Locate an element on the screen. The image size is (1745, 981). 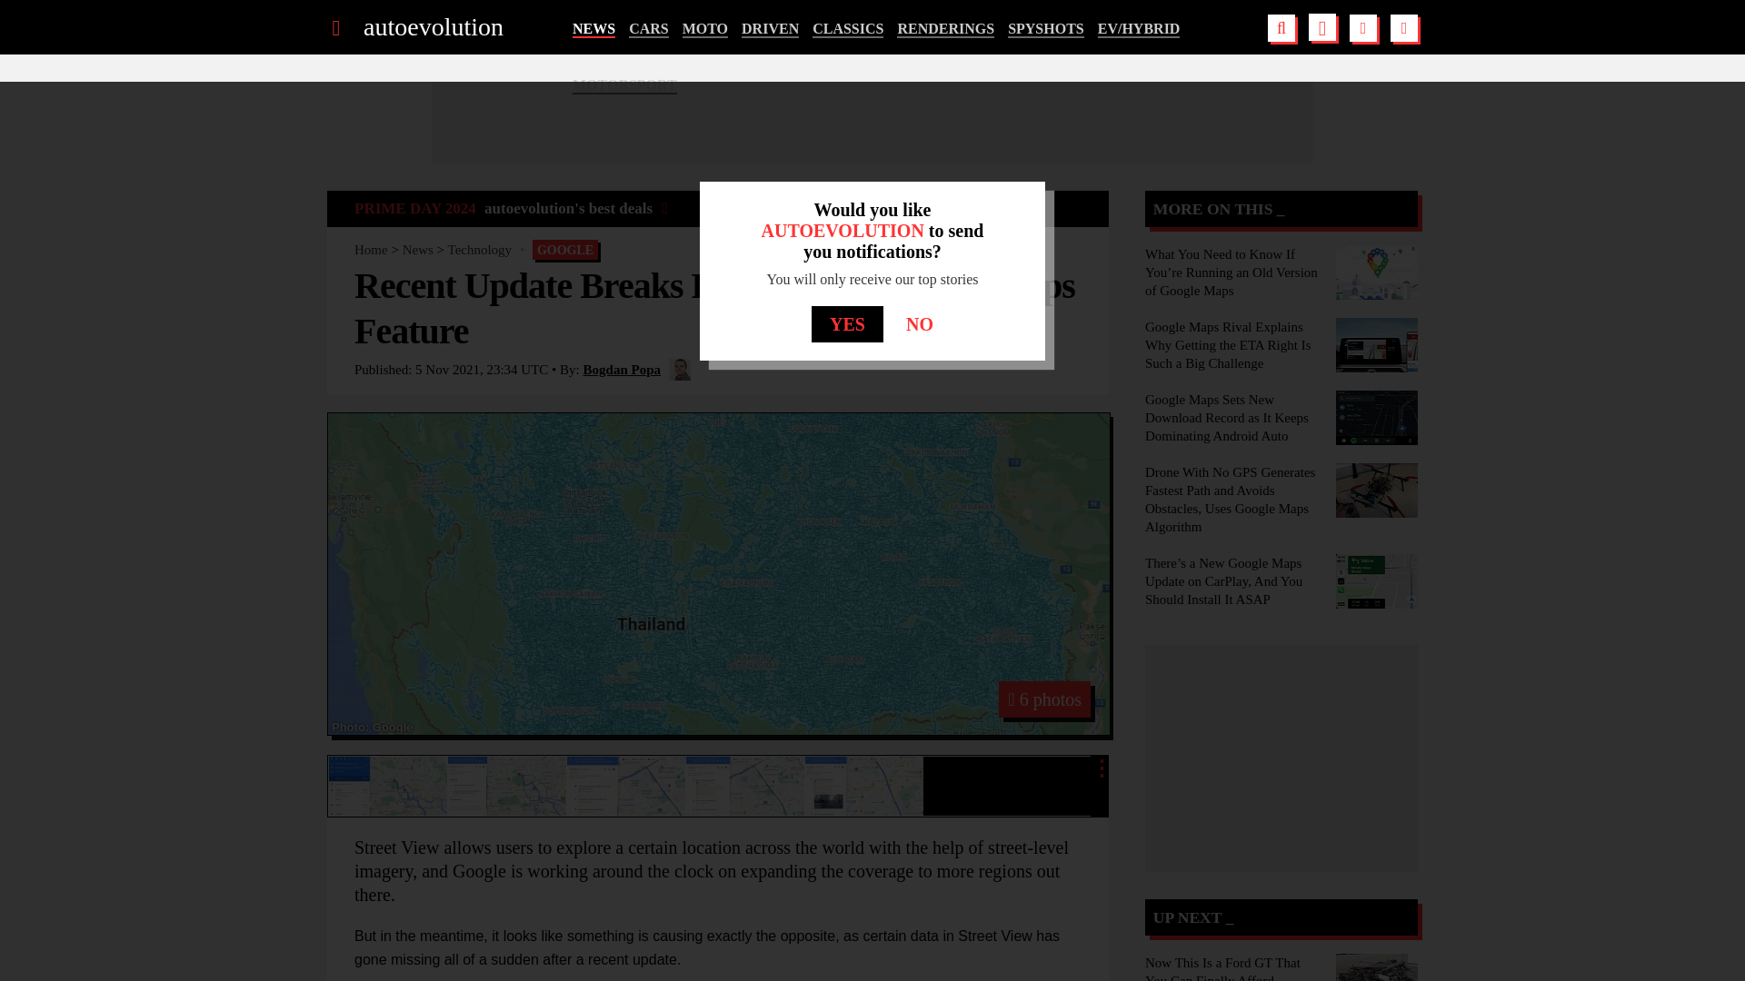
CARS is located at coordinates (648, 29).